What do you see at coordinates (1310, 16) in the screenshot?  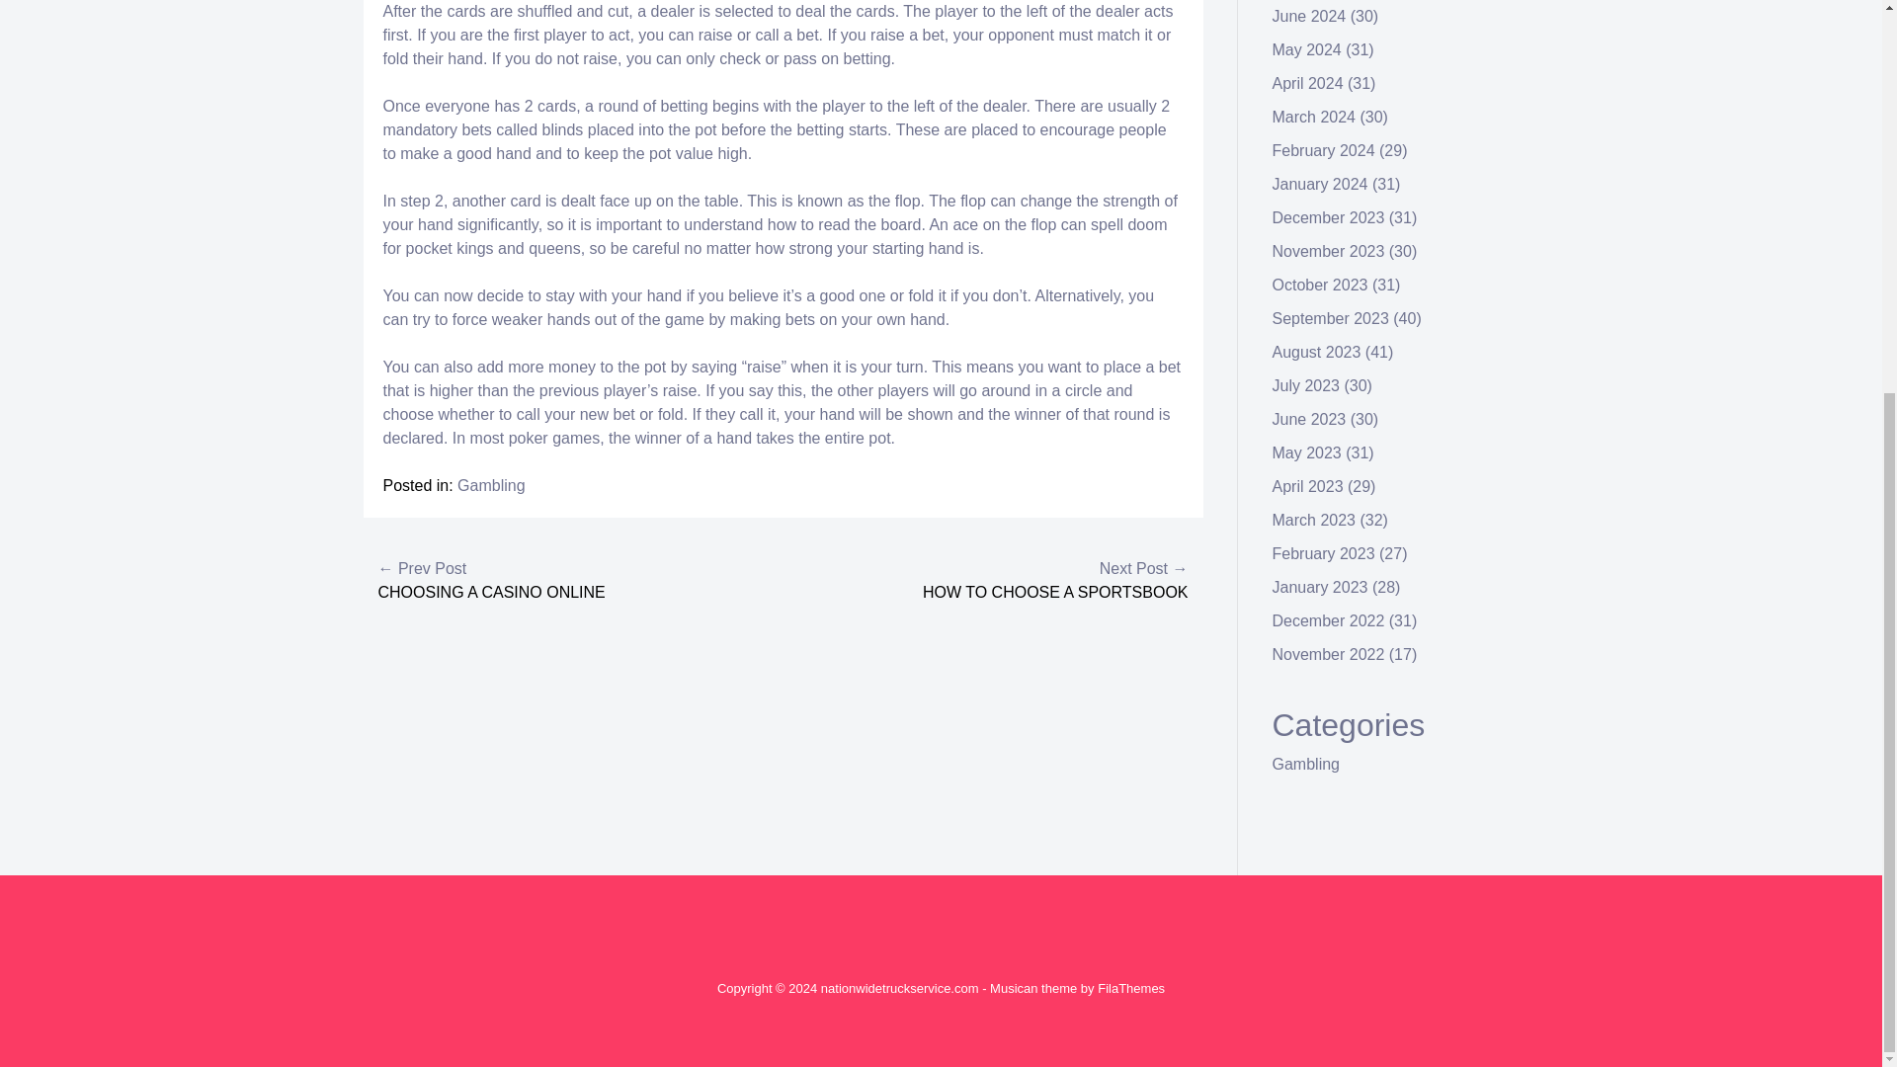 I see `June 2024` at bounding box center [1310, 16].